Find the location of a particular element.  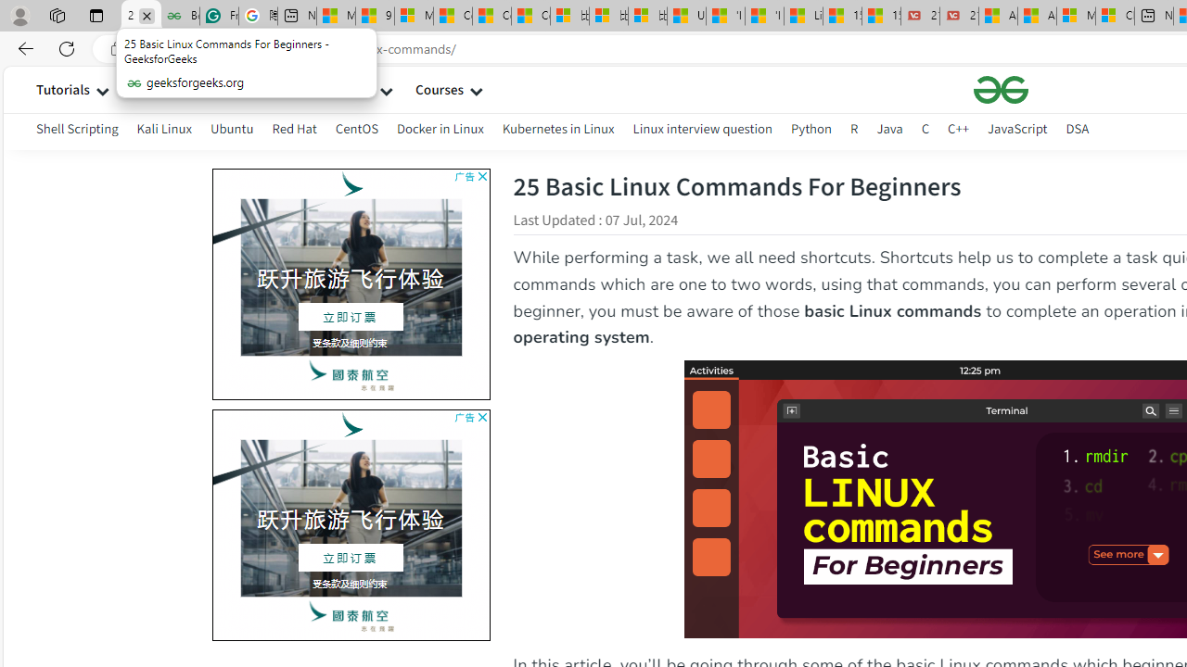

AutomationID: brandLogo is located at coordinates (351, 524).